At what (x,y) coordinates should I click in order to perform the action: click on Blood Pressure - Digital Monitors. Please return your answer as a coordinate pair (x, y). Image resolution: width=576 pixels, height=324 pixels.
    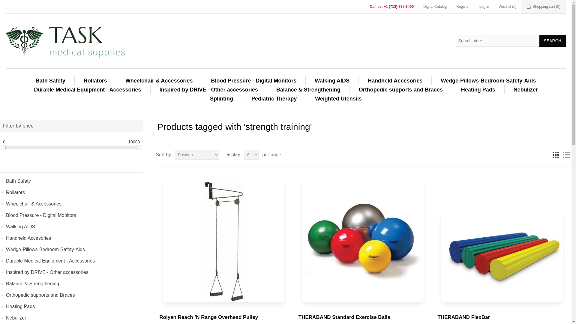
    Looking at the image, I should click on (254, 80).